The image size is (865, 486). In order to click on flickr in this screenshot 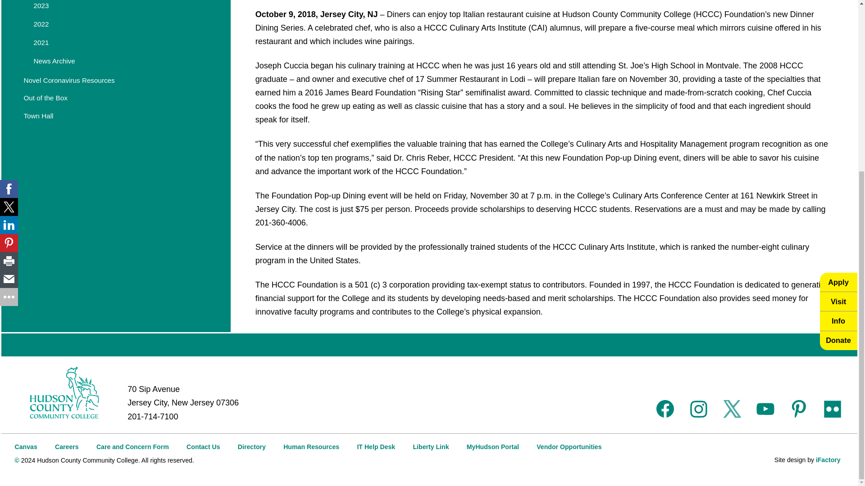, I will do `click(833, 409)`.